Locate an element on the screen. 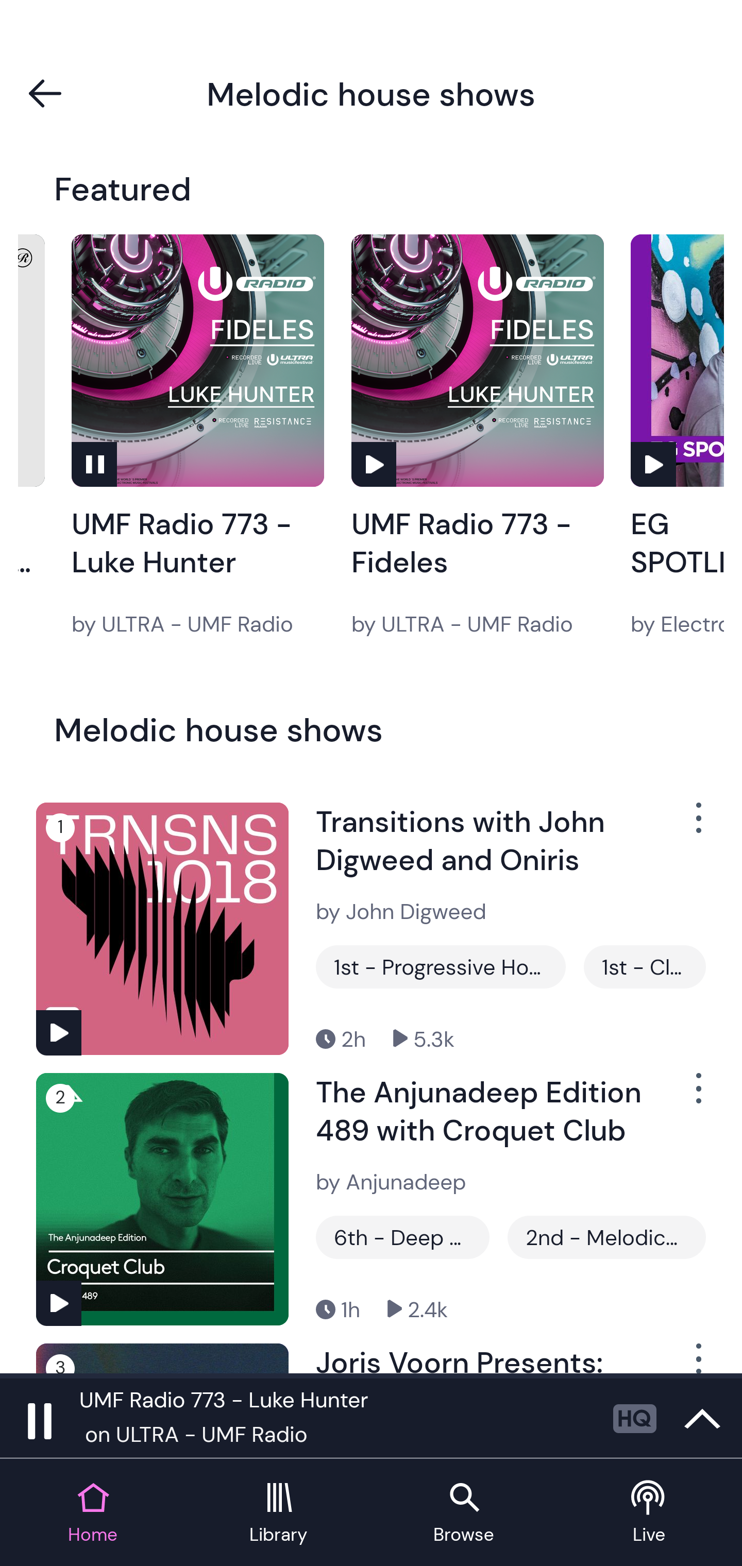  Show Options Menu Button is located at coordinates (697, 1358).